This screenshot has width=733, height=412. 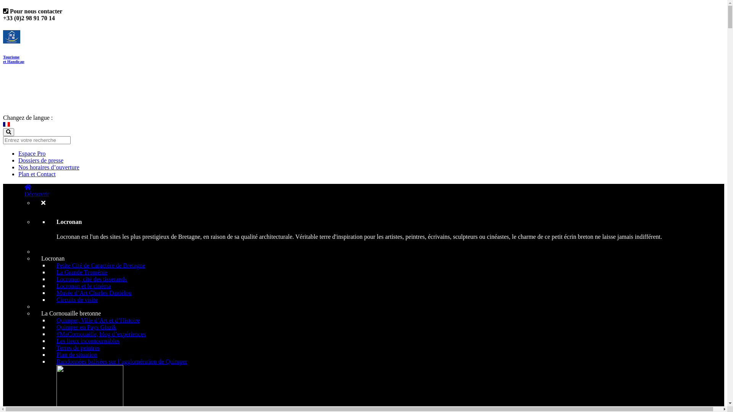 What do you see at coordinates (77, 355) in the screenshot?
I see `Plan de situation` at bounding box center [77, 355].